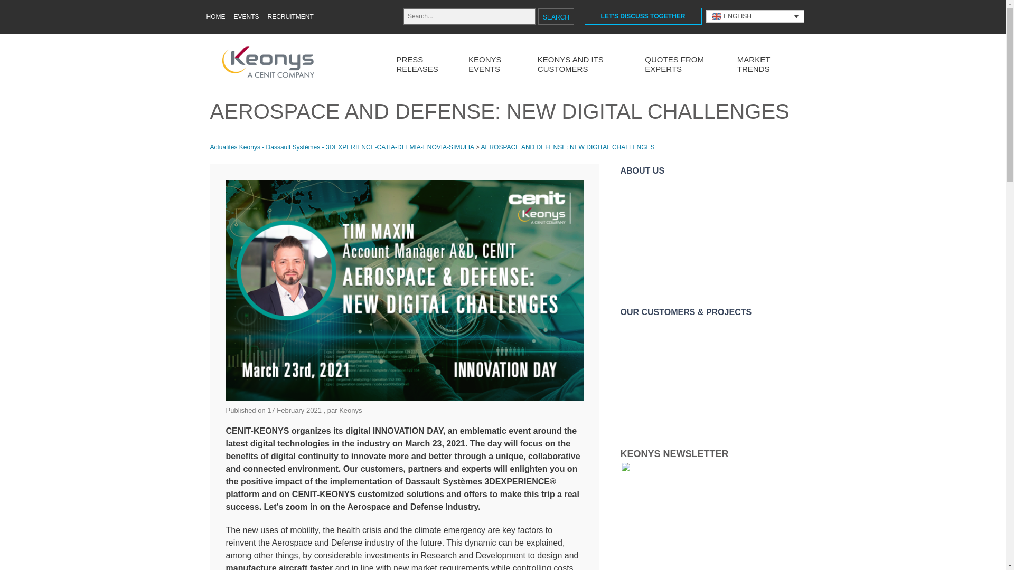 Image resolution: width=1014 pixels, height=570 pixels. What do you see at coordinates (290, 17) in the screenshot?
I see `RECRUITMENT` at bounding box center [290, 17].